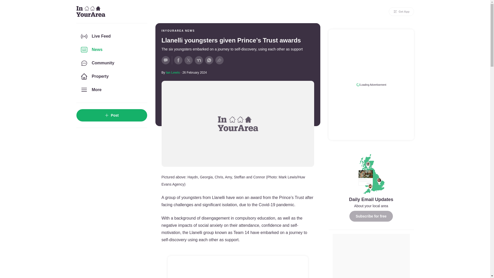 The width and height of the screenshot is (494, 278). What do you see at coordinates (209, 60) in the screenshot?
I see `Share to Whatsapp` at bounding box center [209, 60].